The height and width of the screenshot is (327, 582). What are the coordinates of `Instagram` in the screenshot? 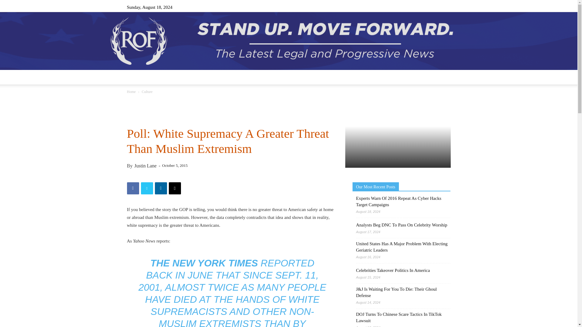 It's located at (416, 7).